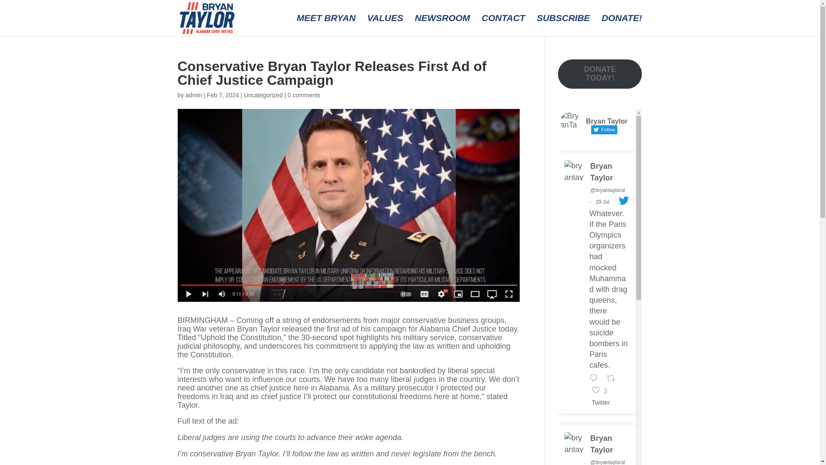 The height and width of the screenshot is (465, 826). I want to click on Posts by admin, so click(193, 95).